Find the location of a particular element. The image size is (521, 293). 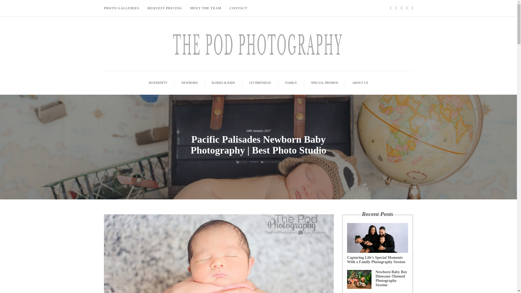

REQUEST PRICING is located at coordinates (165, 8).